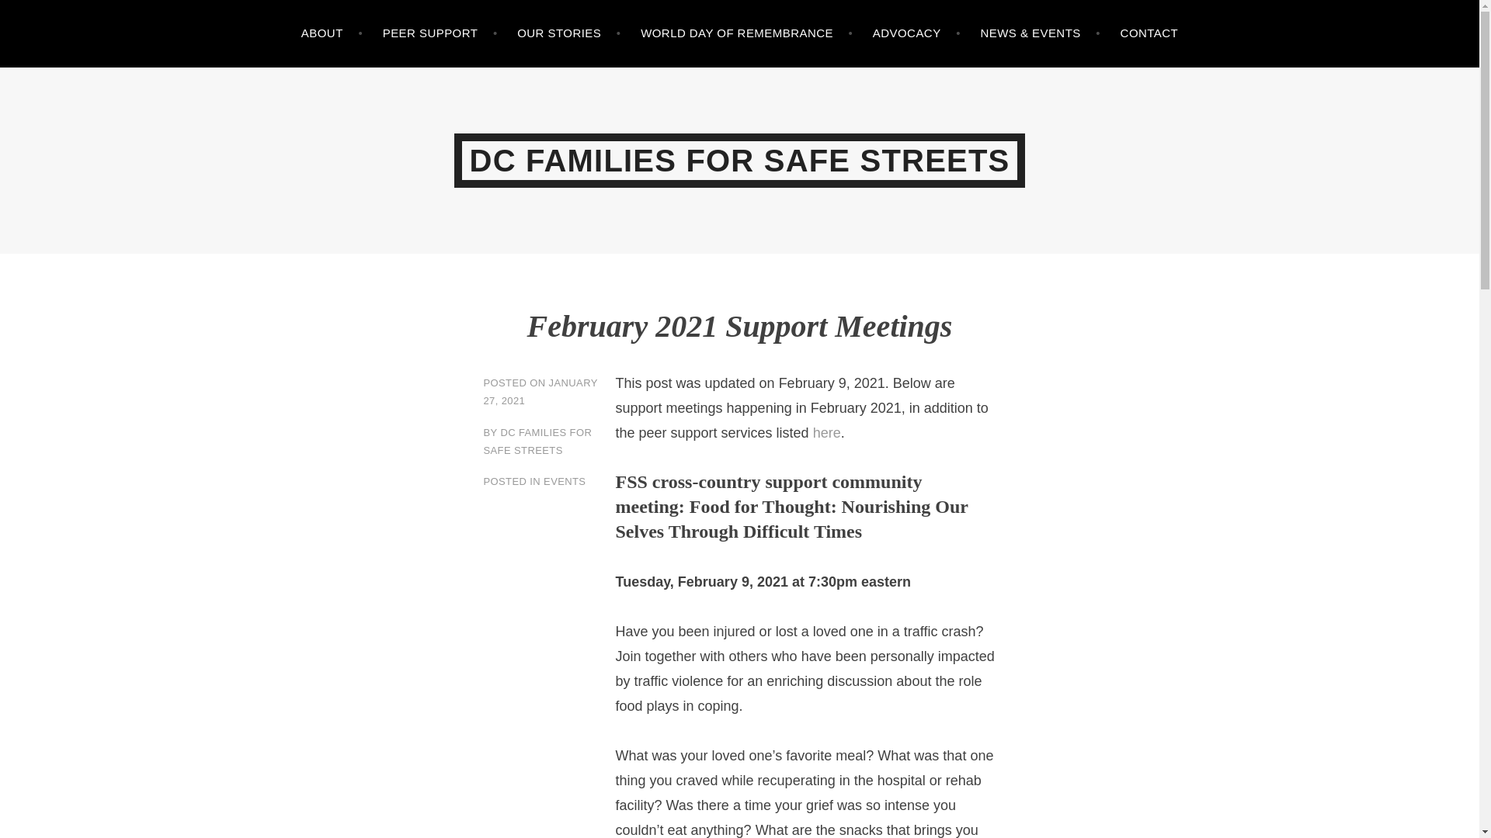 Image resolution: width=1491 pixels, height=838 pixels. Describe the element at coordinates (747, 34) in the screenshot. I see `WORLD DAY OF REMEMBRANCE` at that location.